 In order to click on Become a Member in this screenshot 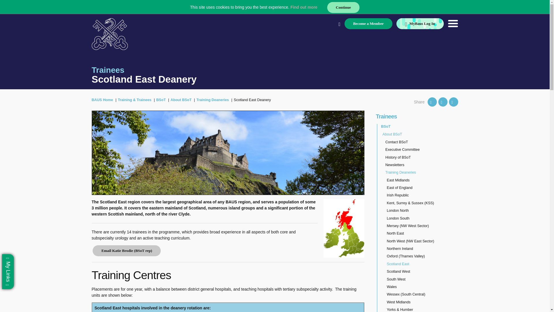, I will do `click(368, 24)`.